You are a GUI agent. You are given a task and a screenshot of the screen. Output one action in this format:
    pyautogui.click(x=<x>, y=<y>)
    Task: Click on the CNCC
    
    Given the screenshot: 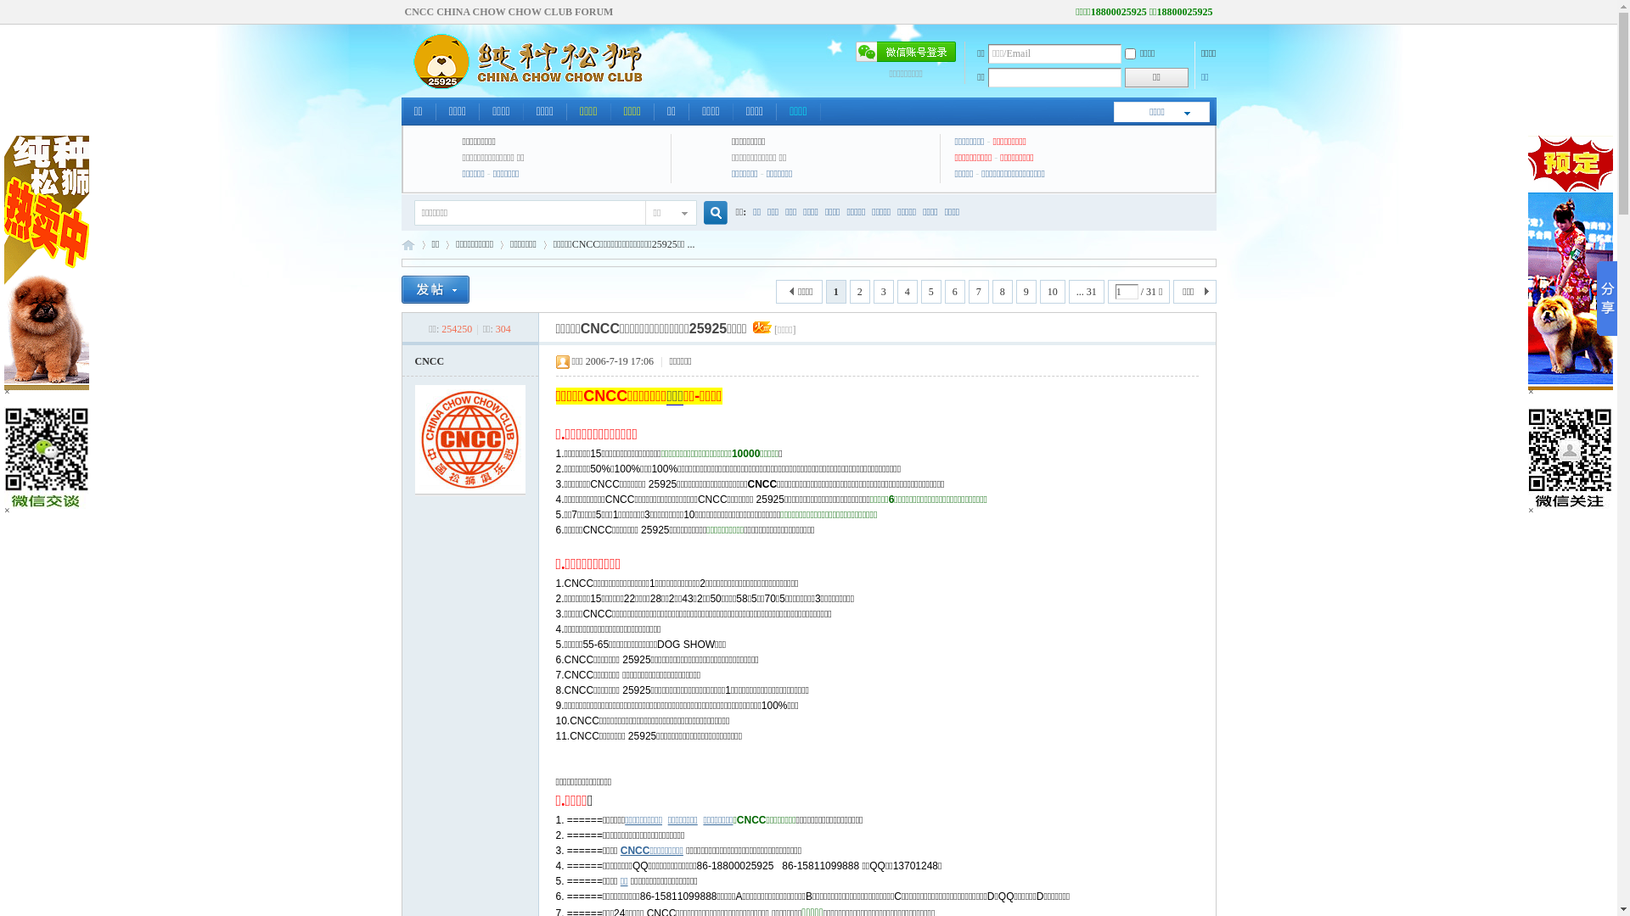 What is the action you would take?
    pyautogui.click(x=430, y=361)
    